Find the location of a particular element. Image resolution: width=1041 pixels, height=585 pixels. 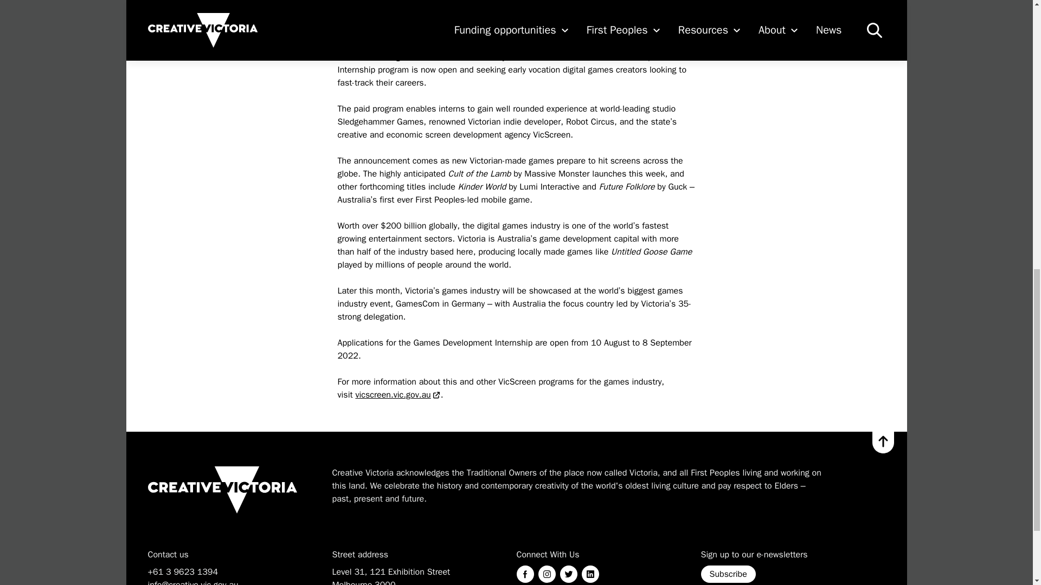

Visit the Creative Victoria Twitter page is located at coordinates (568, 574).